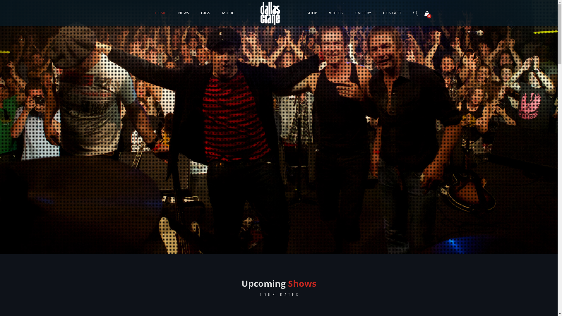 The width and height of the screenshot is (562, 316). Describe the element at coordinates (363, 13) in the screenshot. I see `GALLERY` at that location.